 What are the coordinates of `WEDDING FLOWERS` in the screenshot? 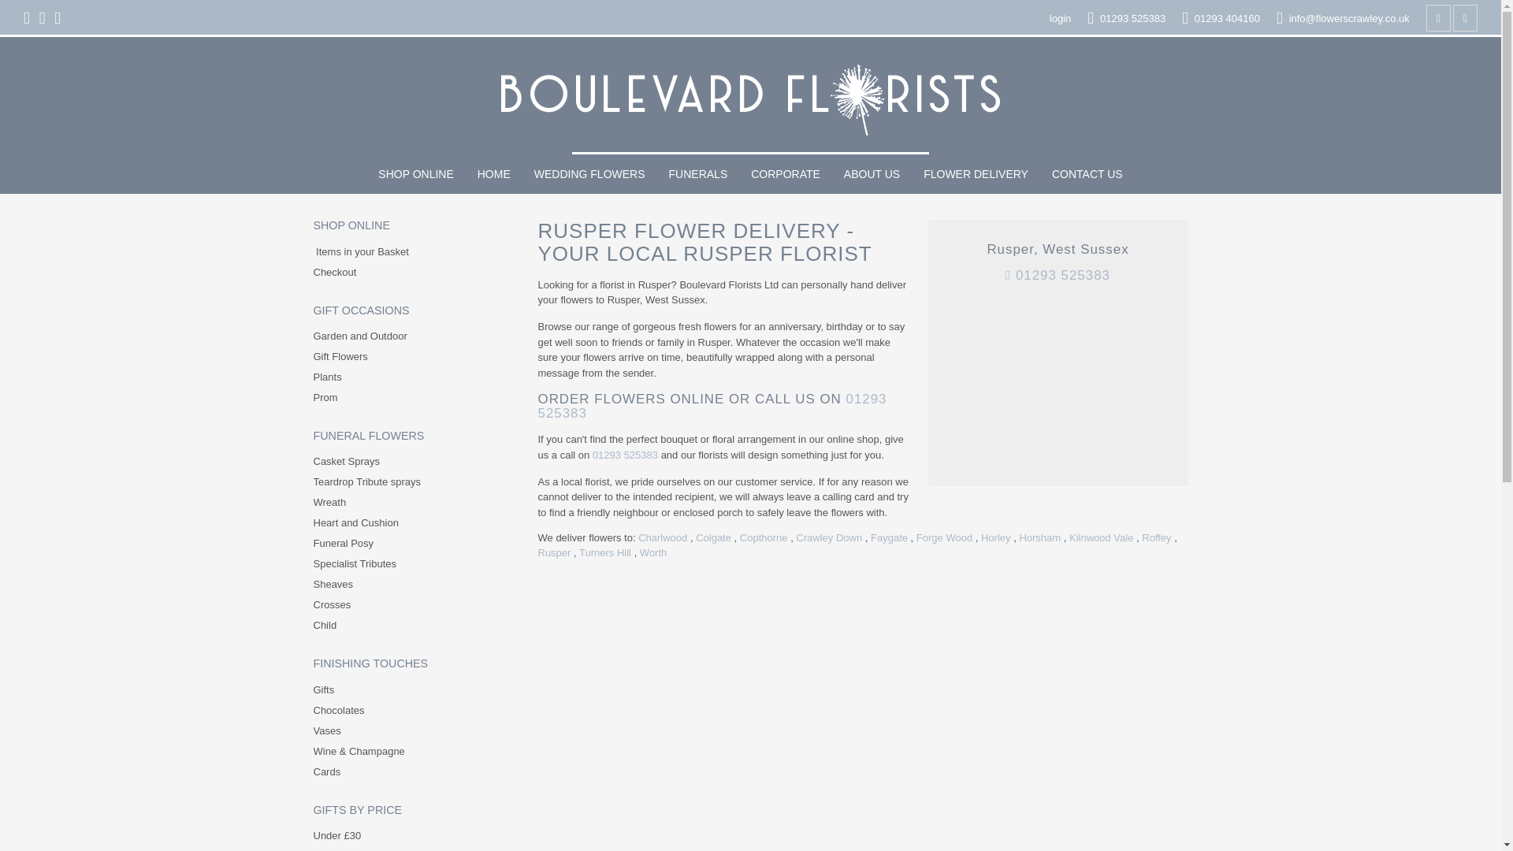 It's located at (589, 173).